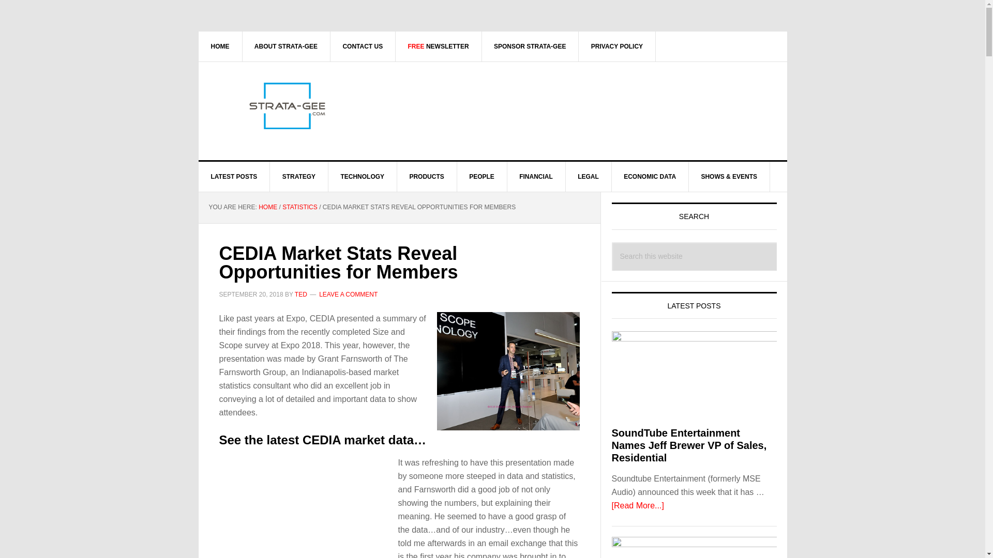 The height and width of the screenshot is (558, 993). Describe the element at coordinates (234, 177) in the screenshot. I see `LATEST POSTS` at that location.